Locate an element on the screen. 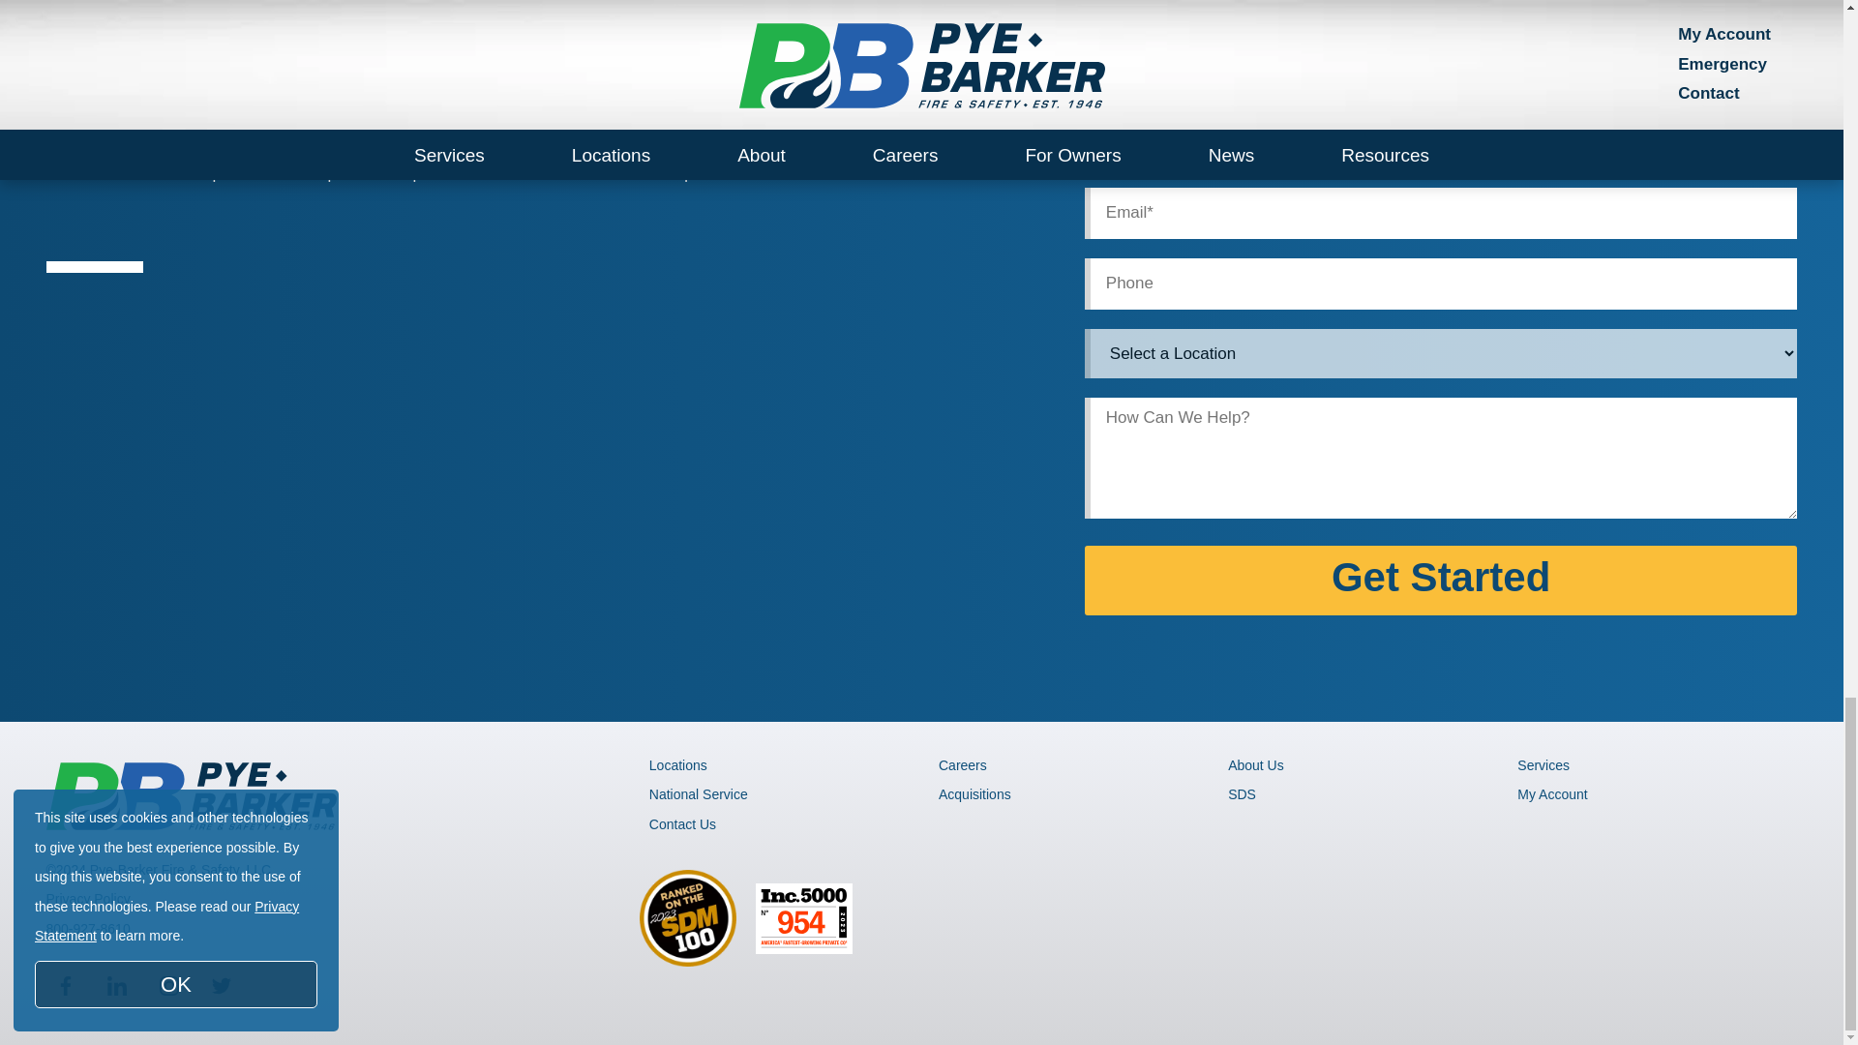  Get Started is located at coordinates (1442, 581).